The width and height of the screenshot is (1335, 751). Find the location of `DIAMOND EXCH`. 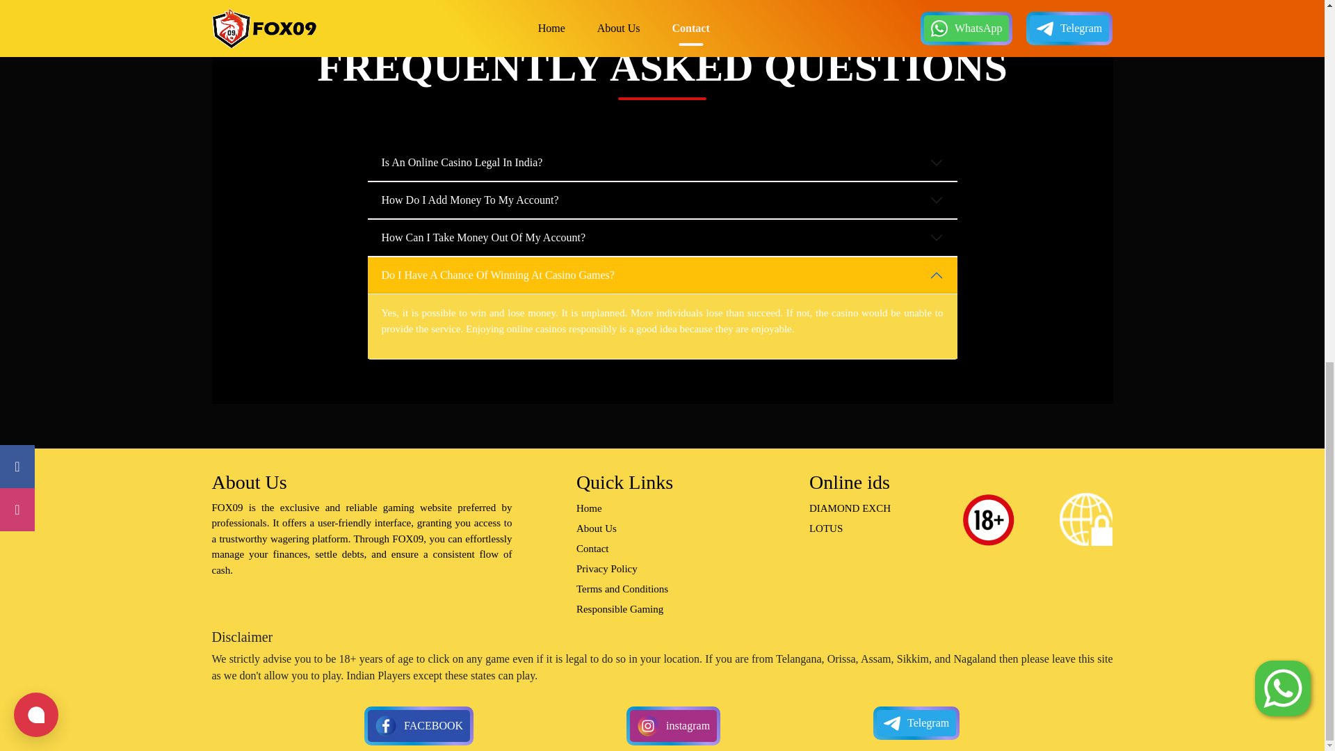

DIAMOND EXCH is located at coordinates (850, 508).